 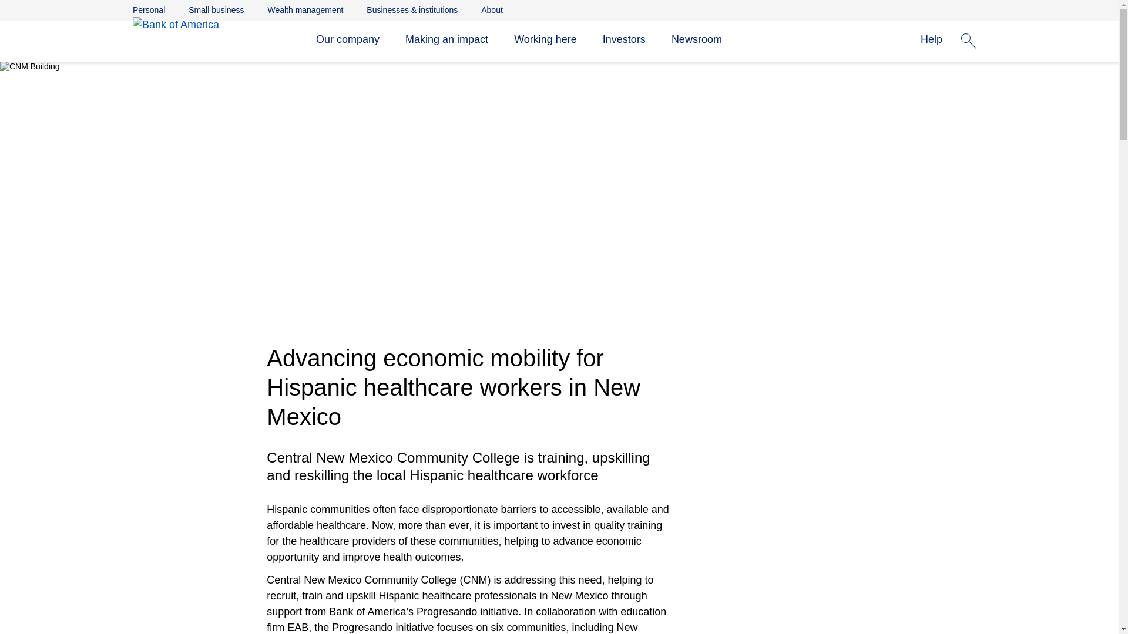 I want to click on About, so click(x=492, y=9).